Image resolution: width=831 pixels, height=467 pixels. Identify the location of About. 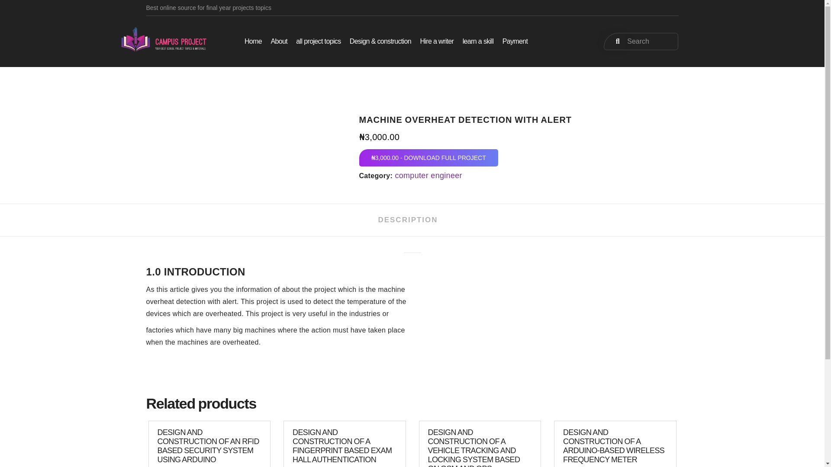
(279, 41).